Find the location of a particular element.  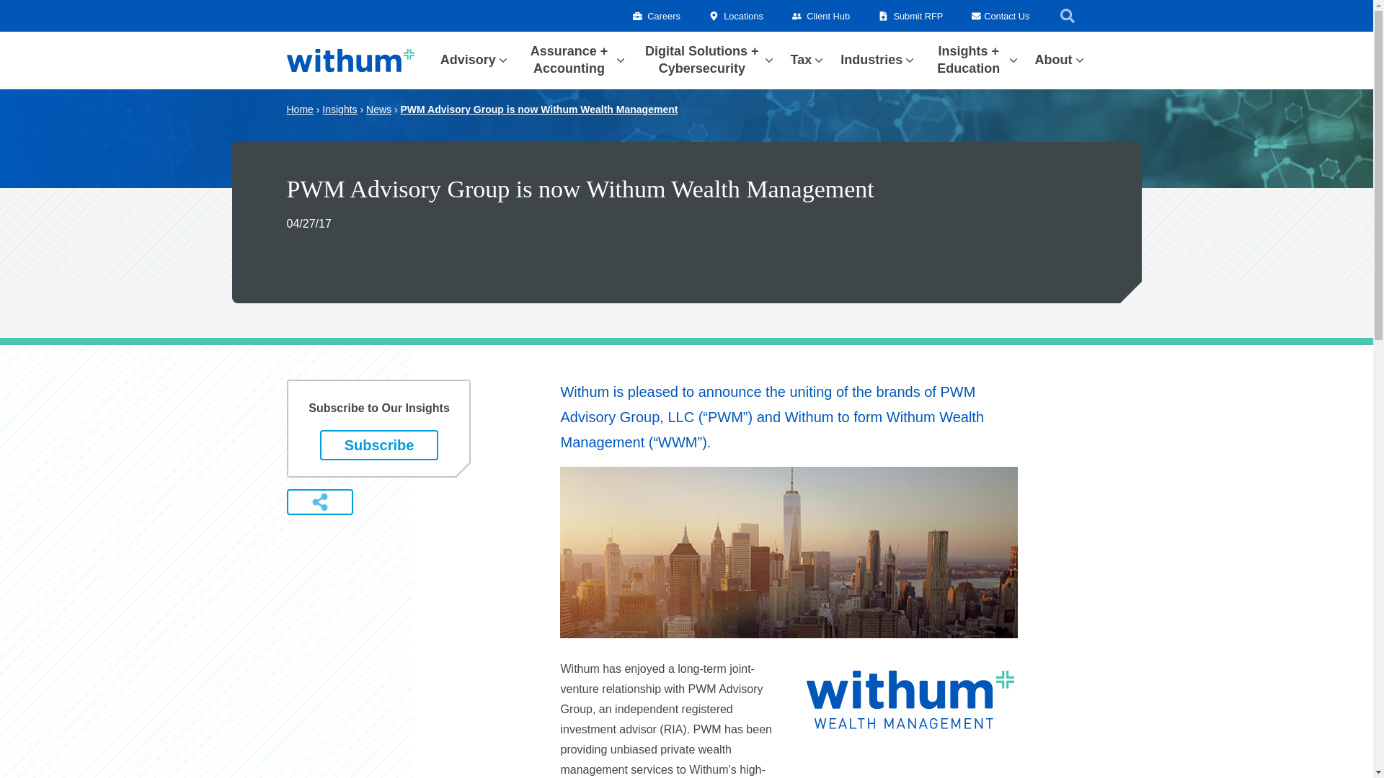

Locations is located at coordinates (736, 16).